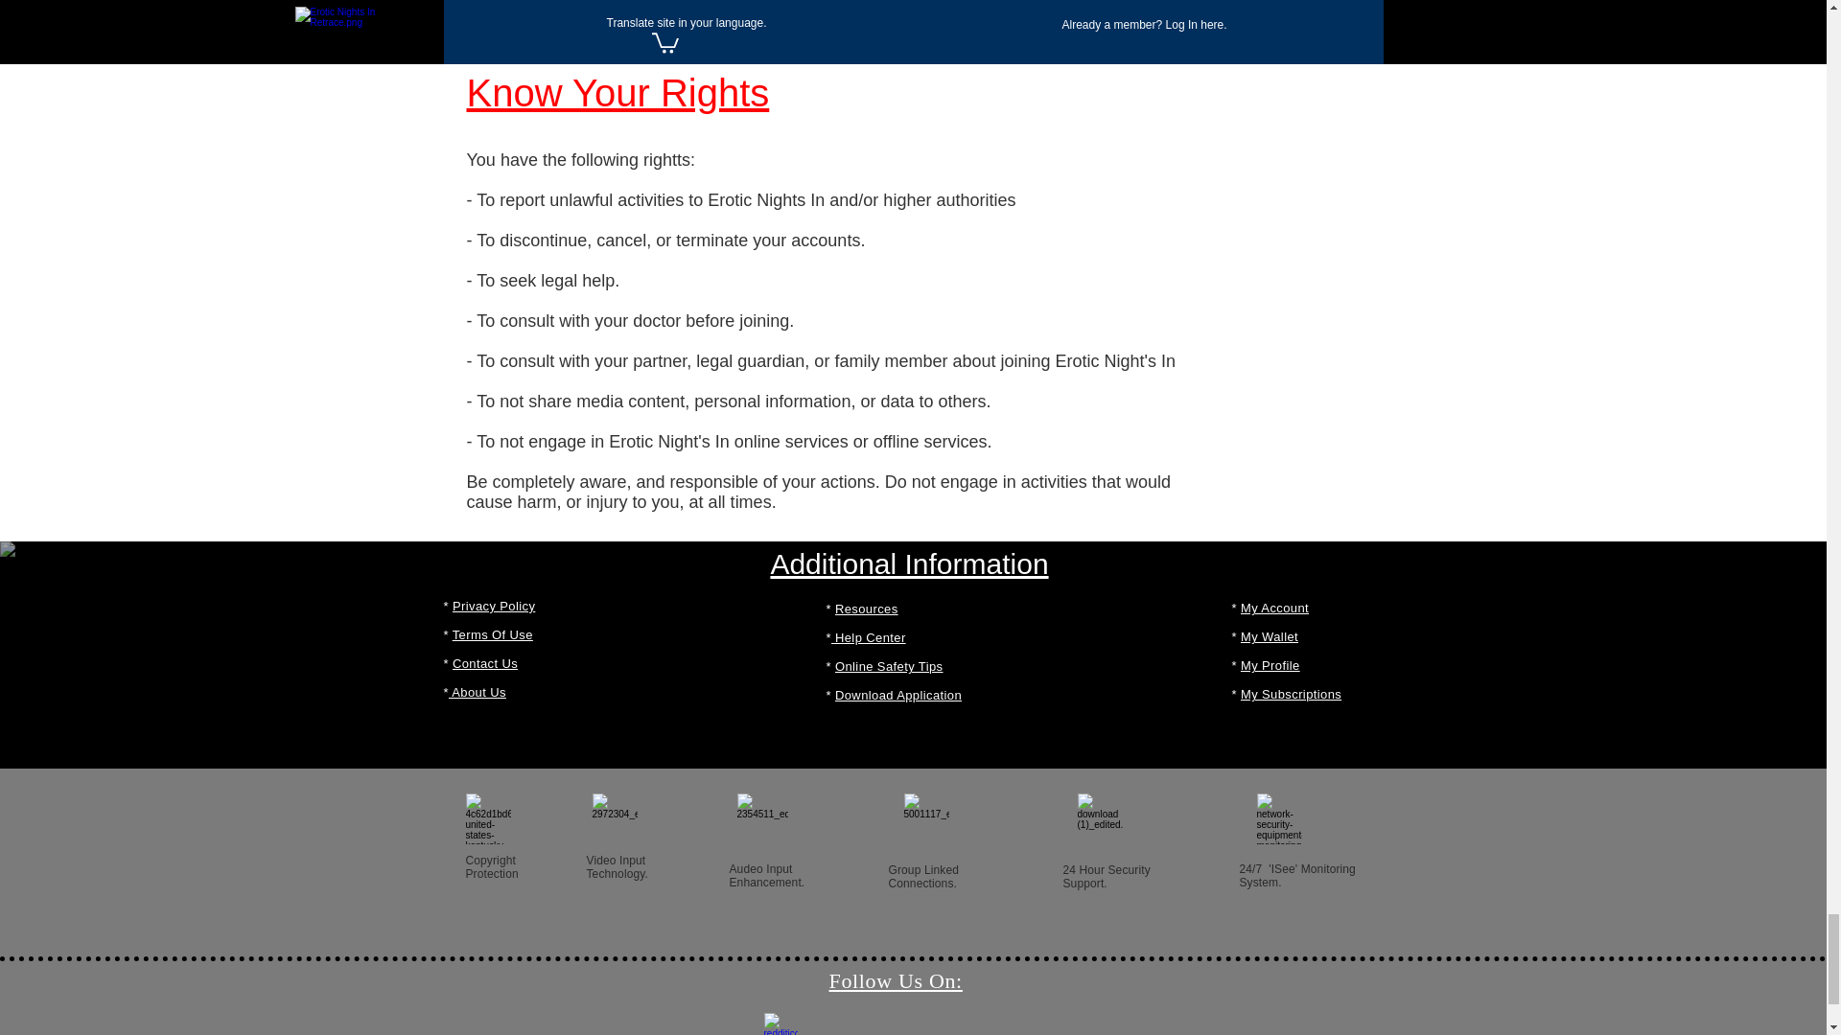 This screenshot has width=1841, height=1035. What do you see at coordinates (1270, 636) in the screenshot?
I see `My Wallet` at bounding box center [1270, 636].